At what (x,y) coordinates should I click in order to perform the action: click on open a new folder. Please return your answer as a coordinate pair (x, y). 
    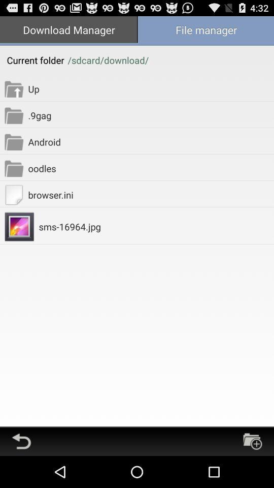
    Looking at the image, I should click on (253, 441).